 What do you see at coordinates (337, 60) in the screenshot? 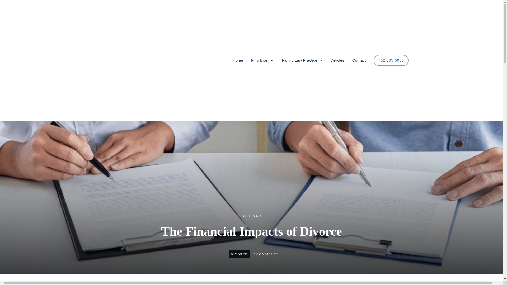
I see `Articles` at bounding box center [337, 60].